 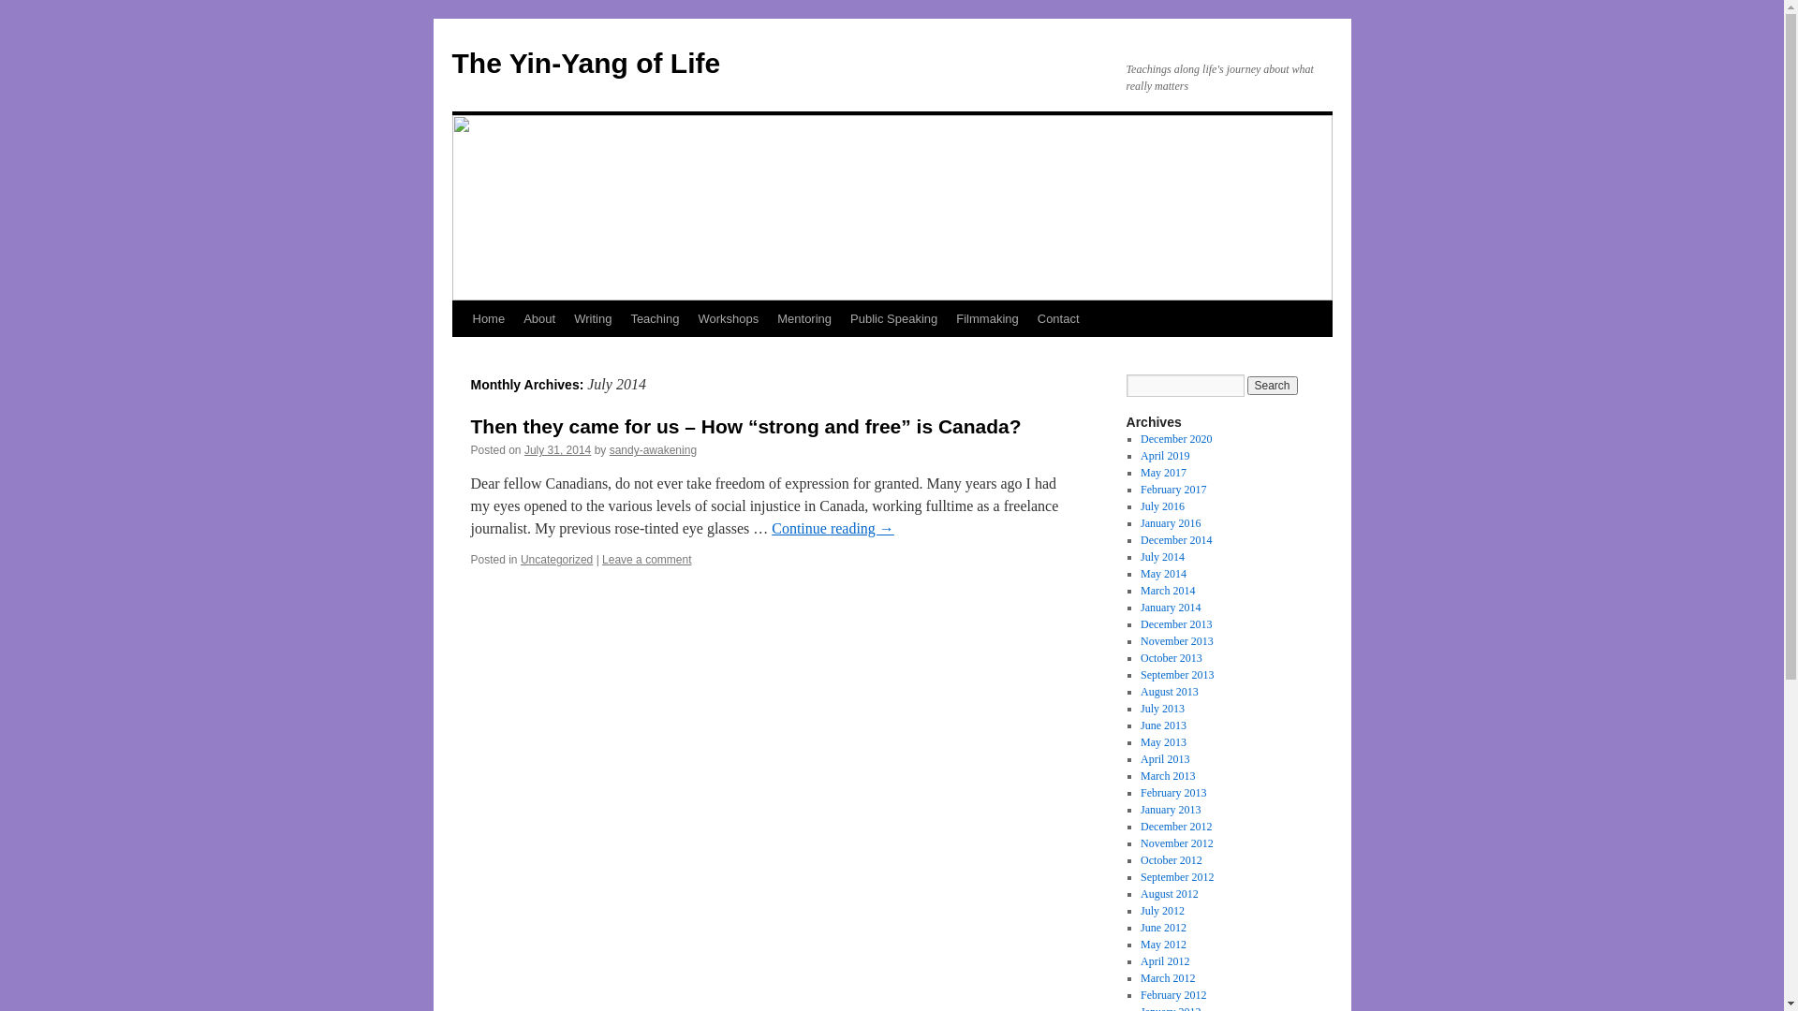 What do you see at coordinates (1170, 692) in the screenshot?
I see `August 2013` at bounding box center [1170, 692].